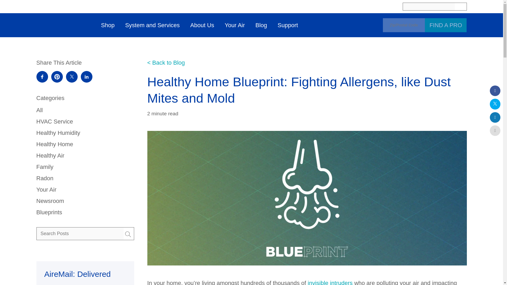 Image resolution: width=507 pixels, height=285 pixels. Describe the element at coordinates (57, 77) in the screenshot. I see `opens in a new window` at that location.